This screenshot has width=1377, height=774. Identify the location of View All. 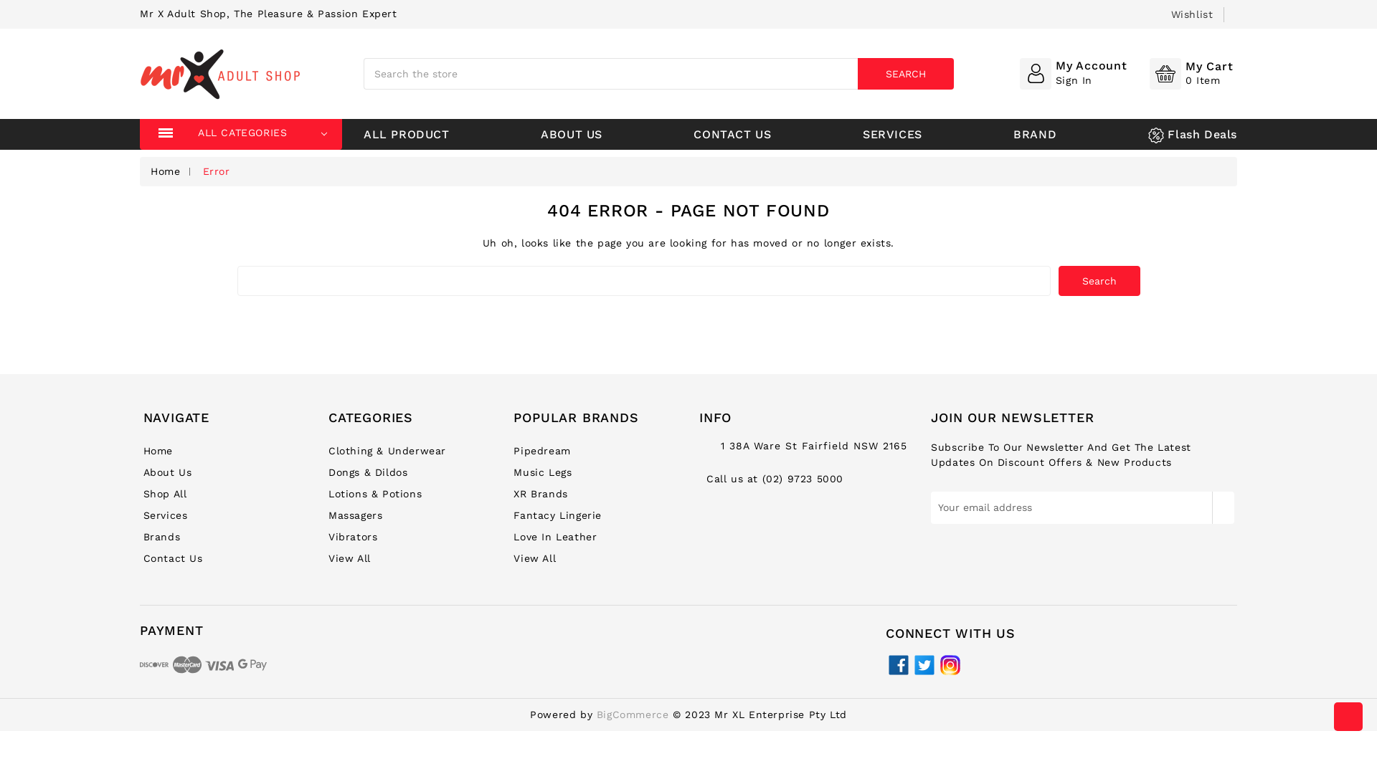
(535, 558).